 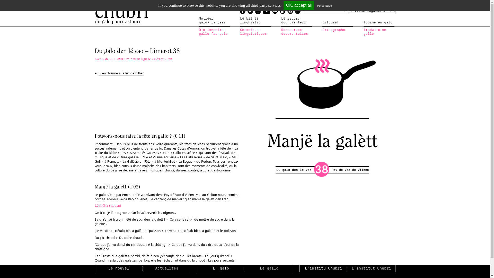 What do you see at coordinates (266, 11) in the screenshot?
I see `youtube` at bounding box center [266, 11].